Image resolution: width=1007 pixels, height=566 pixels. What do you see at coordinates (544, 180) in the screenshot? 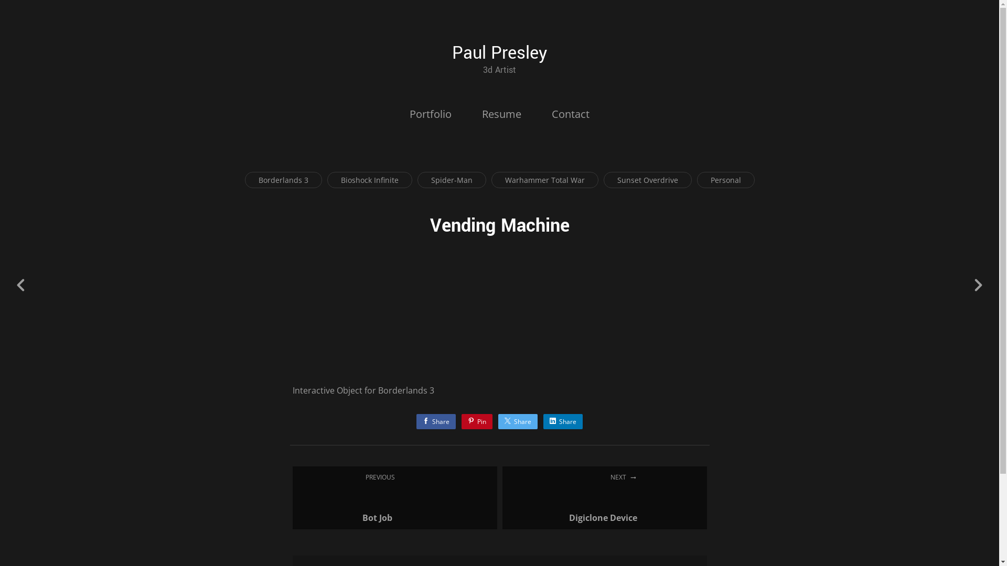
I see `Warhammer Total War` at bounding box center [544, 180].